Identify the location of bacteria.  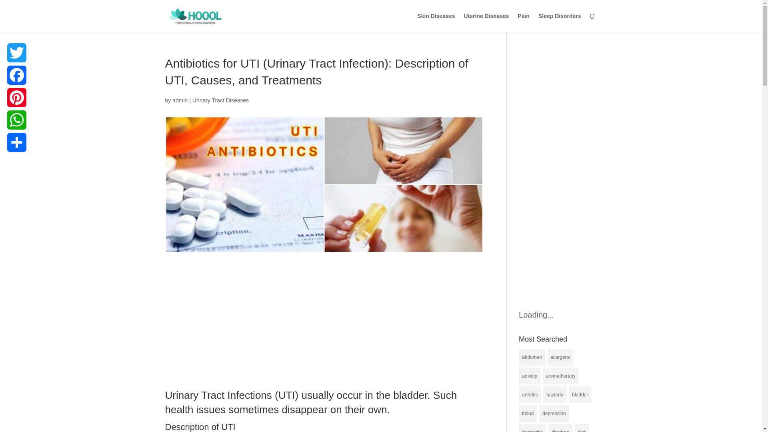
(554, 394).